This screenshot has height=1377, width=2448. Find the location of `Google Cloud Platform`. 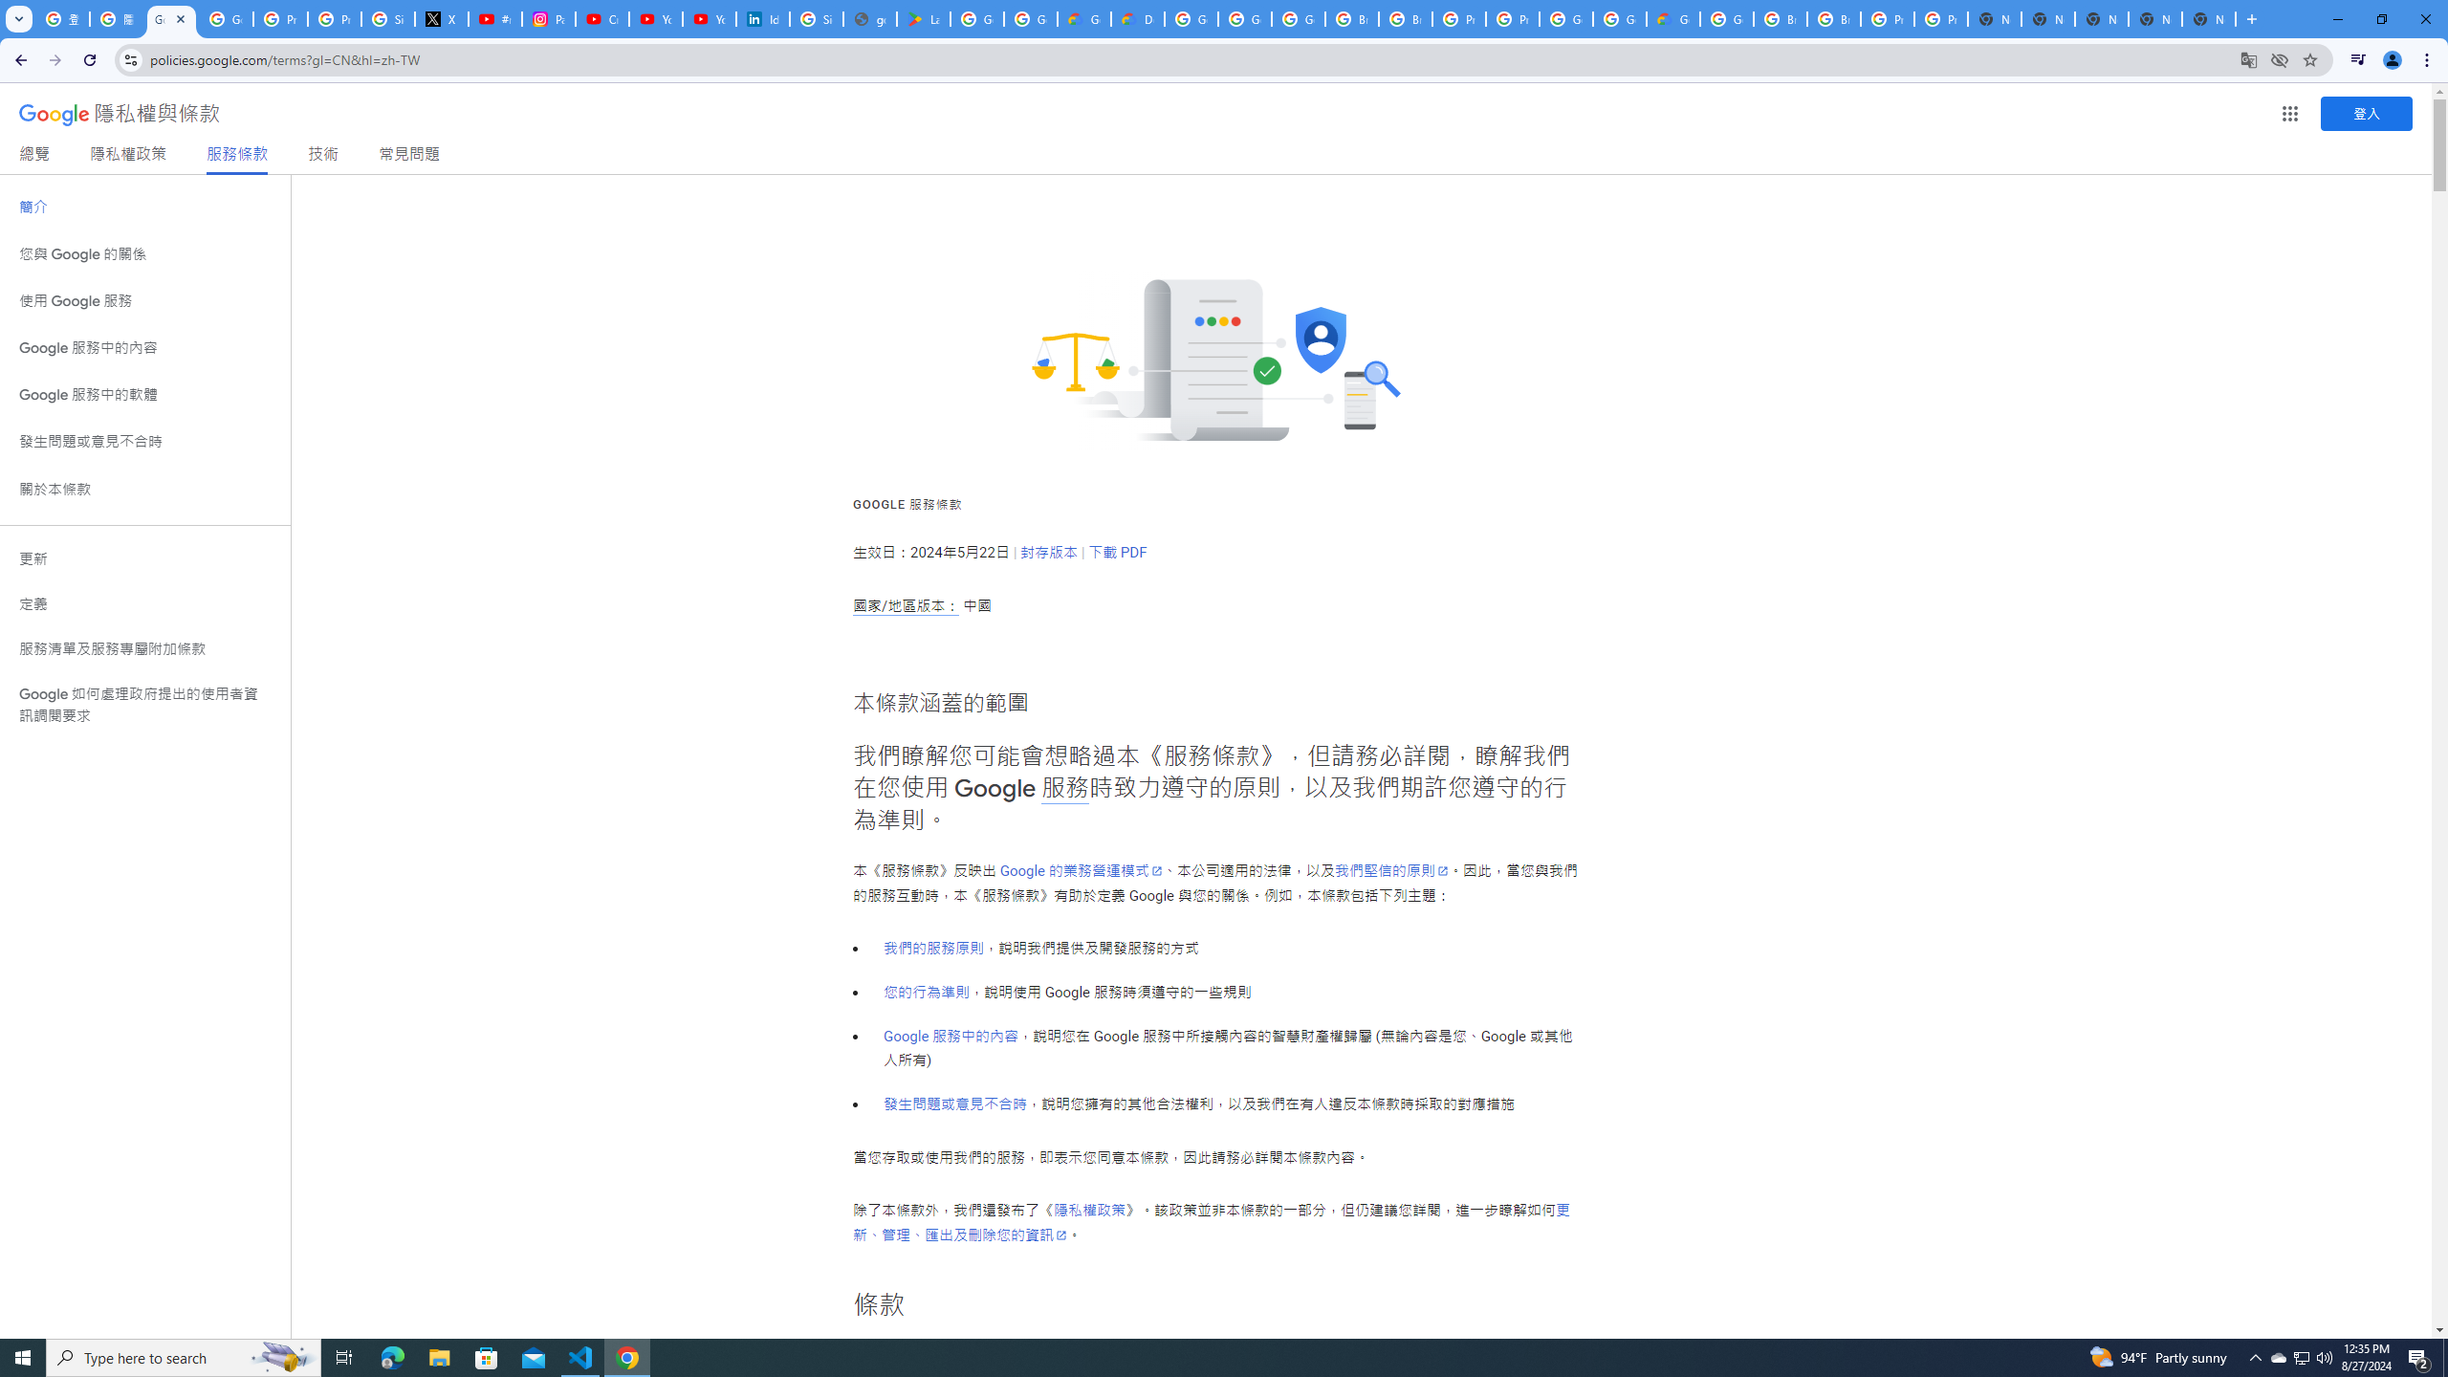

Google Cloud Platform is located at coordinates (1619, 19).